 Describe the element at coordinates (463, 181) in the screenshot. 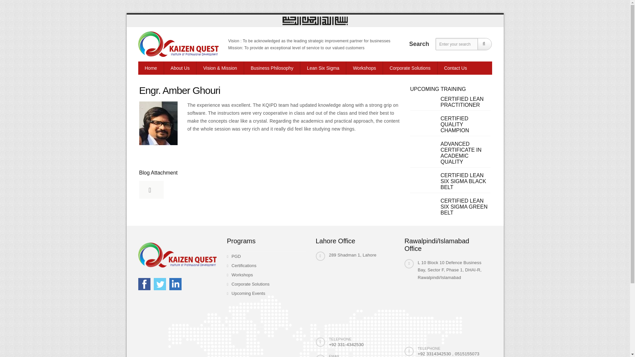

I see `CERTIFIED LEAN SIX SIGMA BLACK BELT` at that location.